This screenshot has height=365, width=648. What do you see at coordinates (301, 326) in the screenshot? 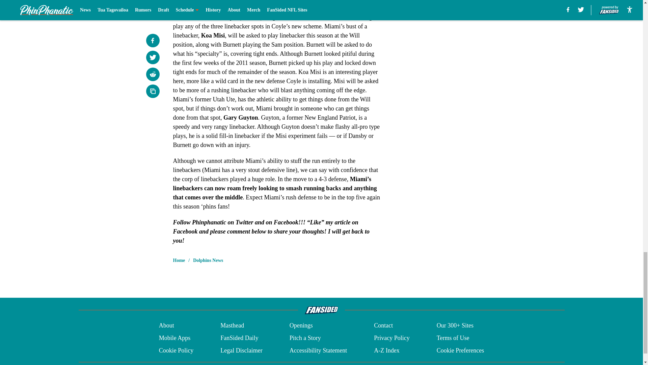
I see `Openings` at bounding box center [301, 326].